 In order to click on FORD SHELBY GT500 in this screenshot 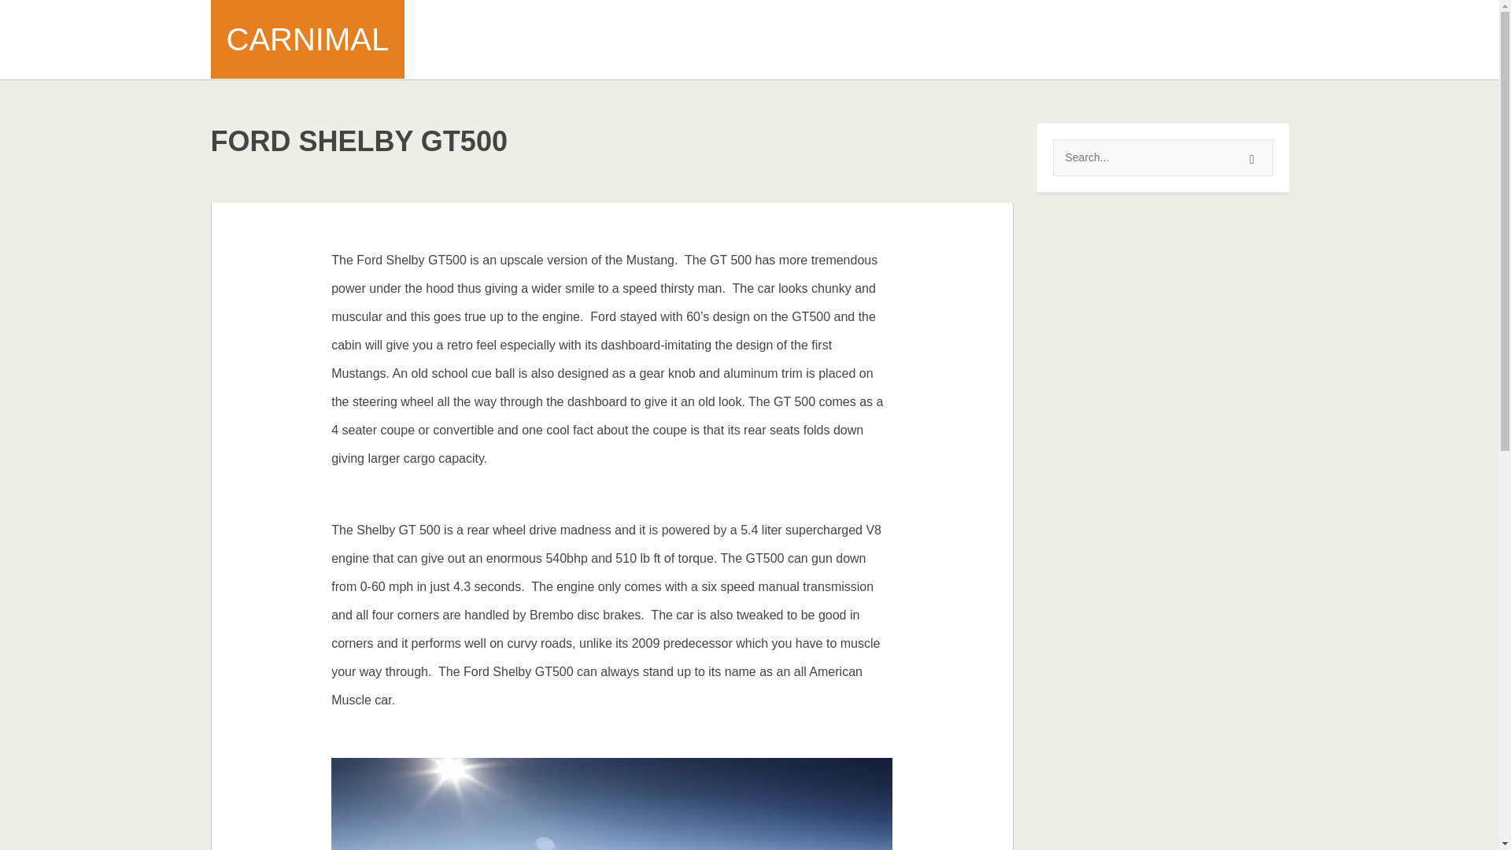, I will do `click(359, 140)`.